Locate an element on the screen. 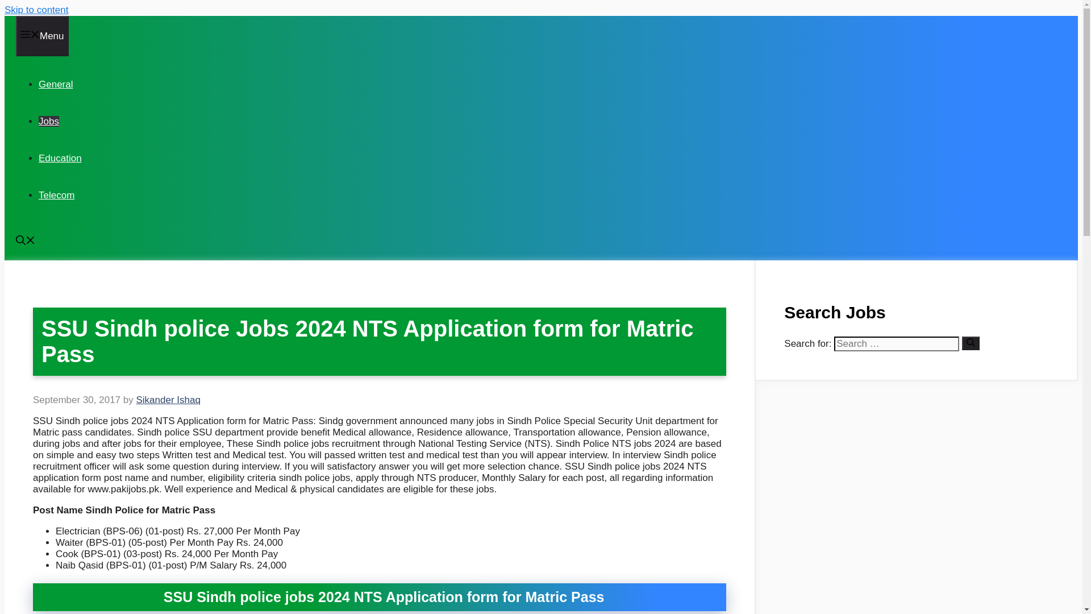 This screenshot has width=1091, height=614. Search for: is located at coordinates (897, 343).